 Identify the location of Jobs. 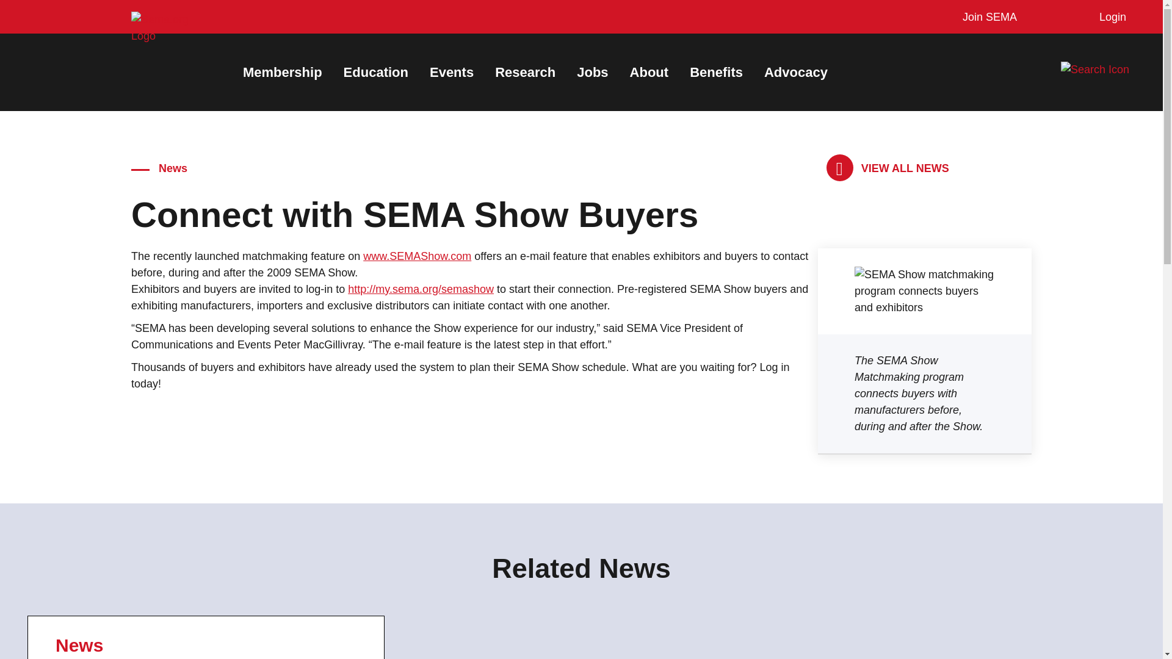
(592, 72).